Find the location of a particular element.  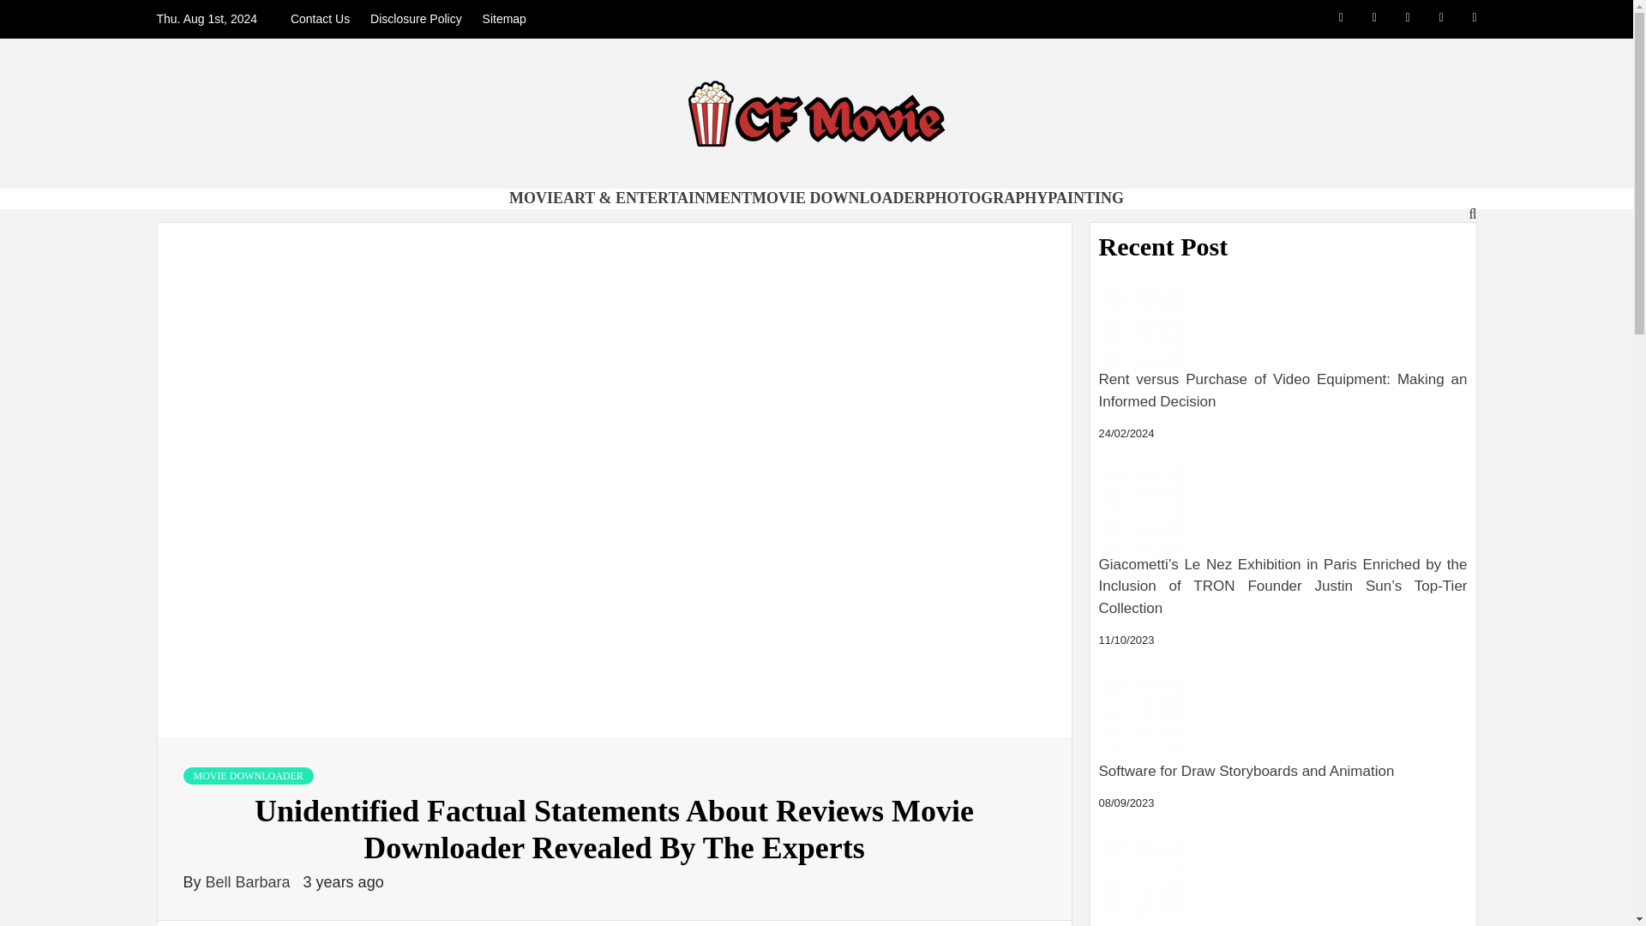

CF MOVIE is located at coordinates (376, 203).